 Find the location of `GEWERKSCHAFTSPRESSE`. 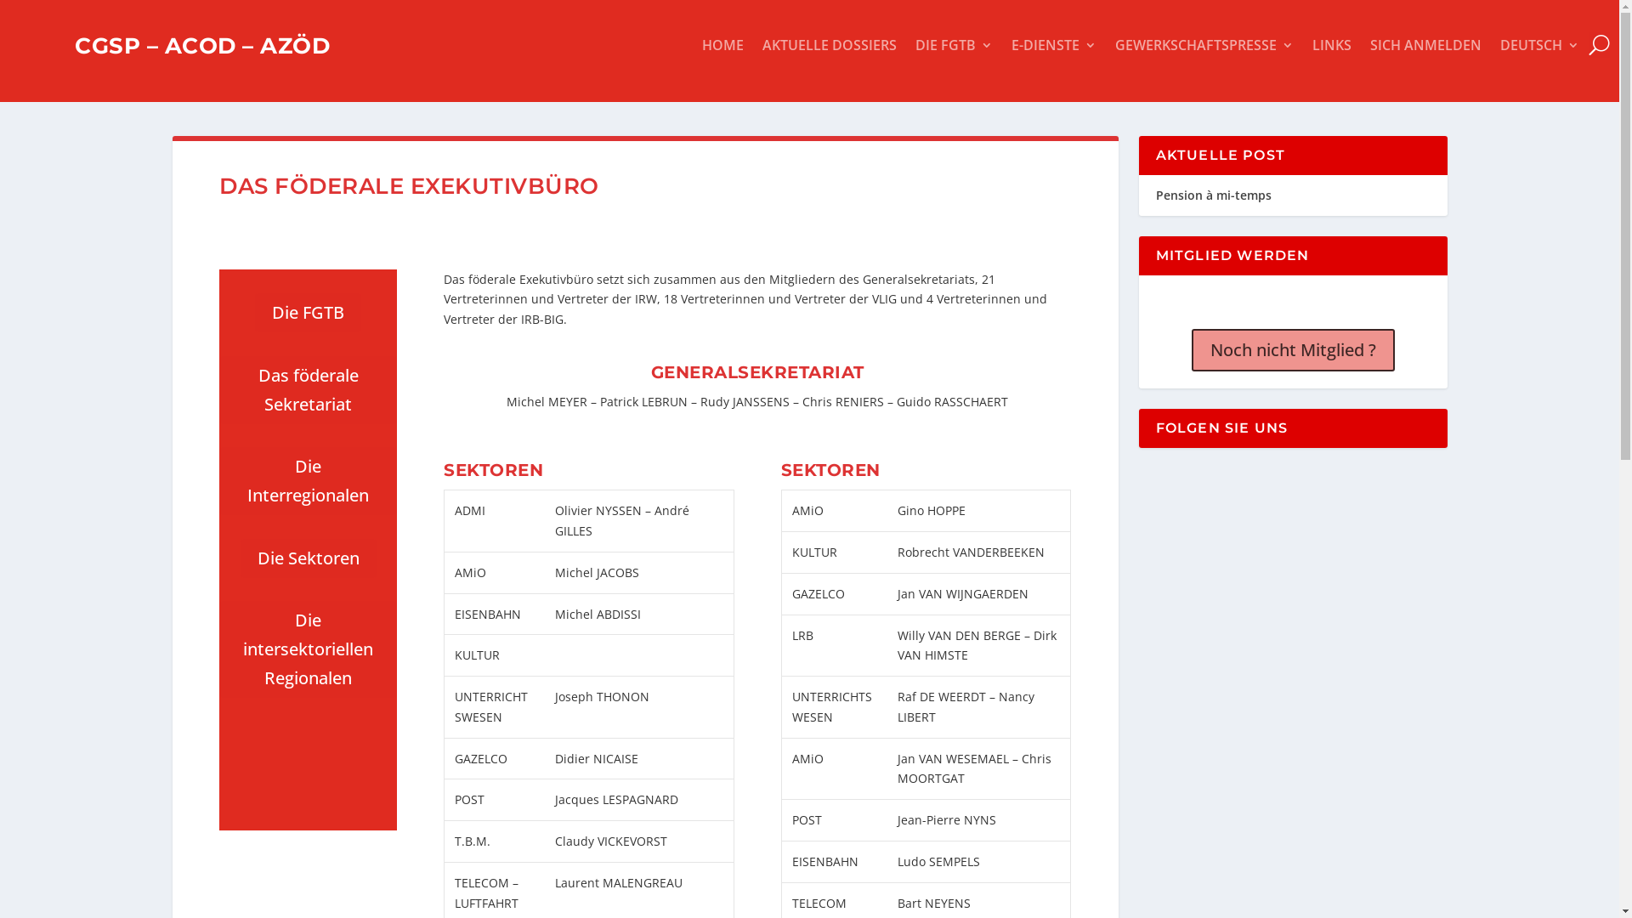

GEWERKSCHAFTSPRESSE is located at coordinates (1204, 48).